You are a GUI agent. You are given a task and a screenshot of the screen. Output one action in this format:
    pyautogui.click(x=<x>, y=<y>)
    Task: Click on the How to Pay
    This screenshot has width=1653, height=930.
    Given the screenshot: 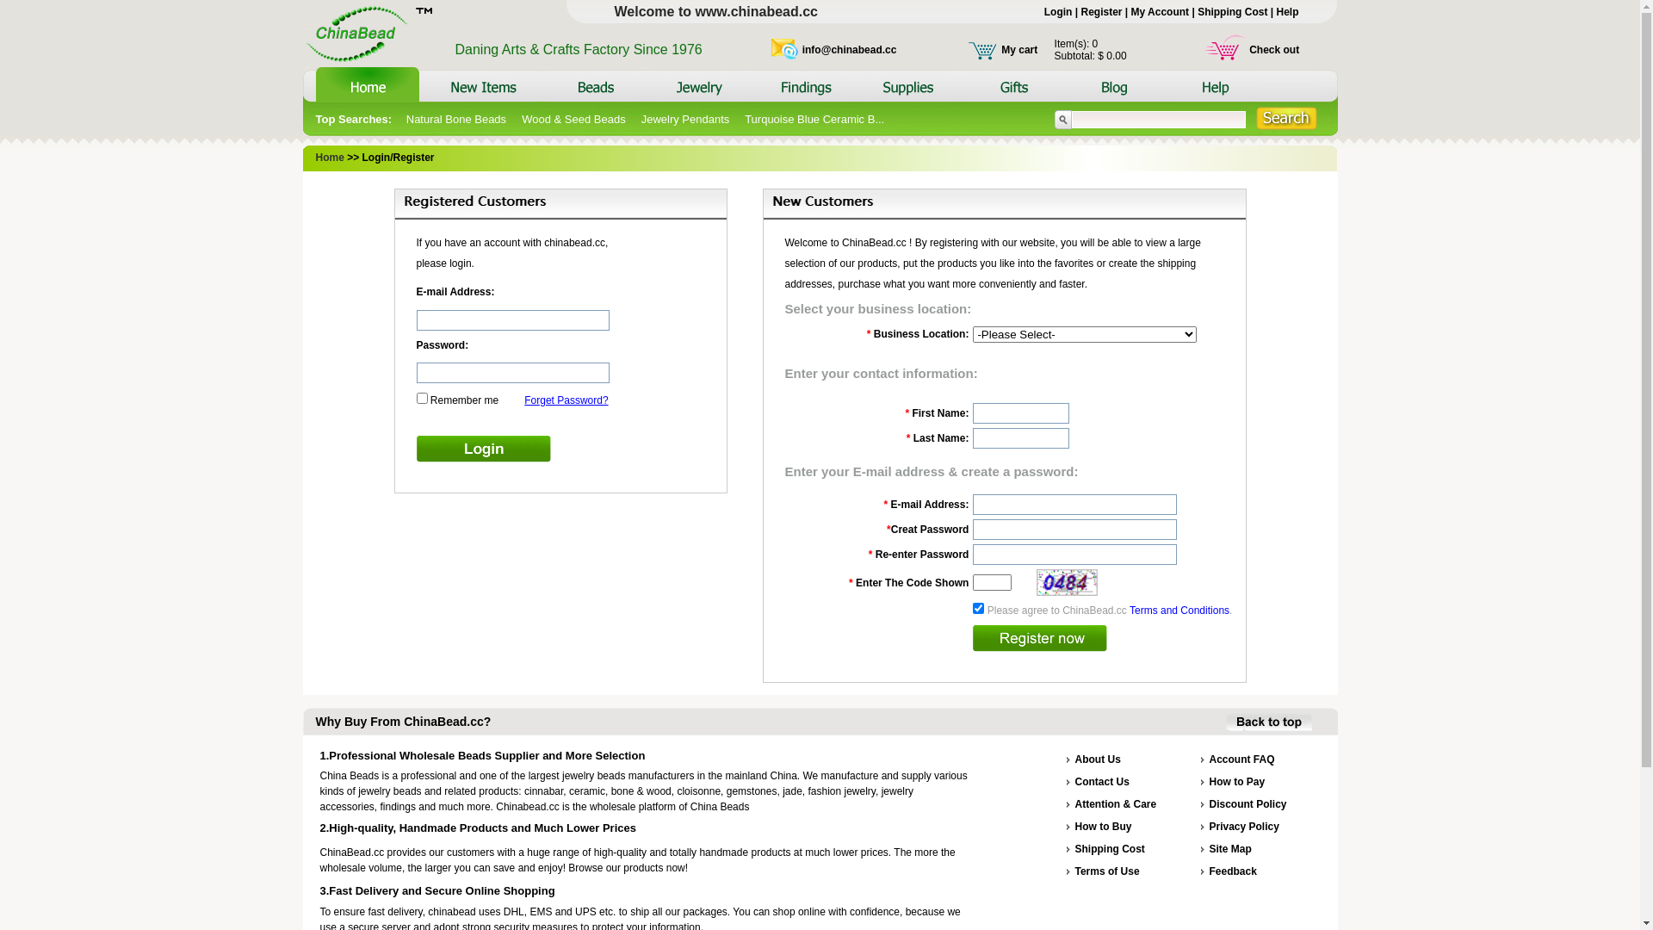 What is the action you would take?
    pyautogui.click(x=1236, y=782)
    